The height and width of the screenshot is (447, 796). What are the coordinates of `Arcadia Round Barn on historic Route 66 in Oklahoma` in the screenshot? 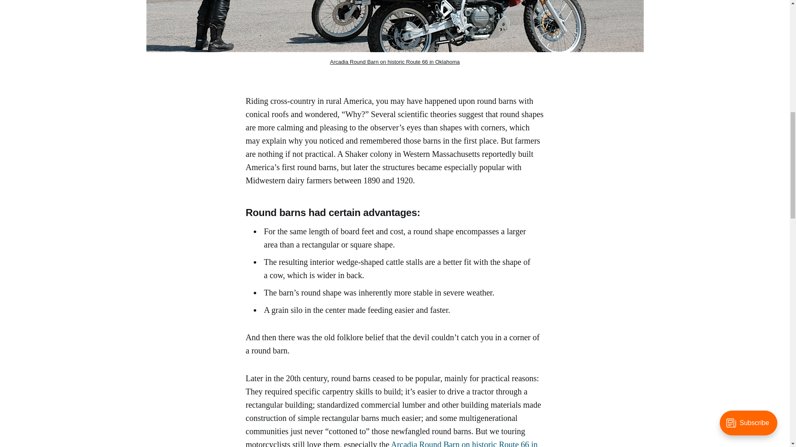 It's located at (395, 61).